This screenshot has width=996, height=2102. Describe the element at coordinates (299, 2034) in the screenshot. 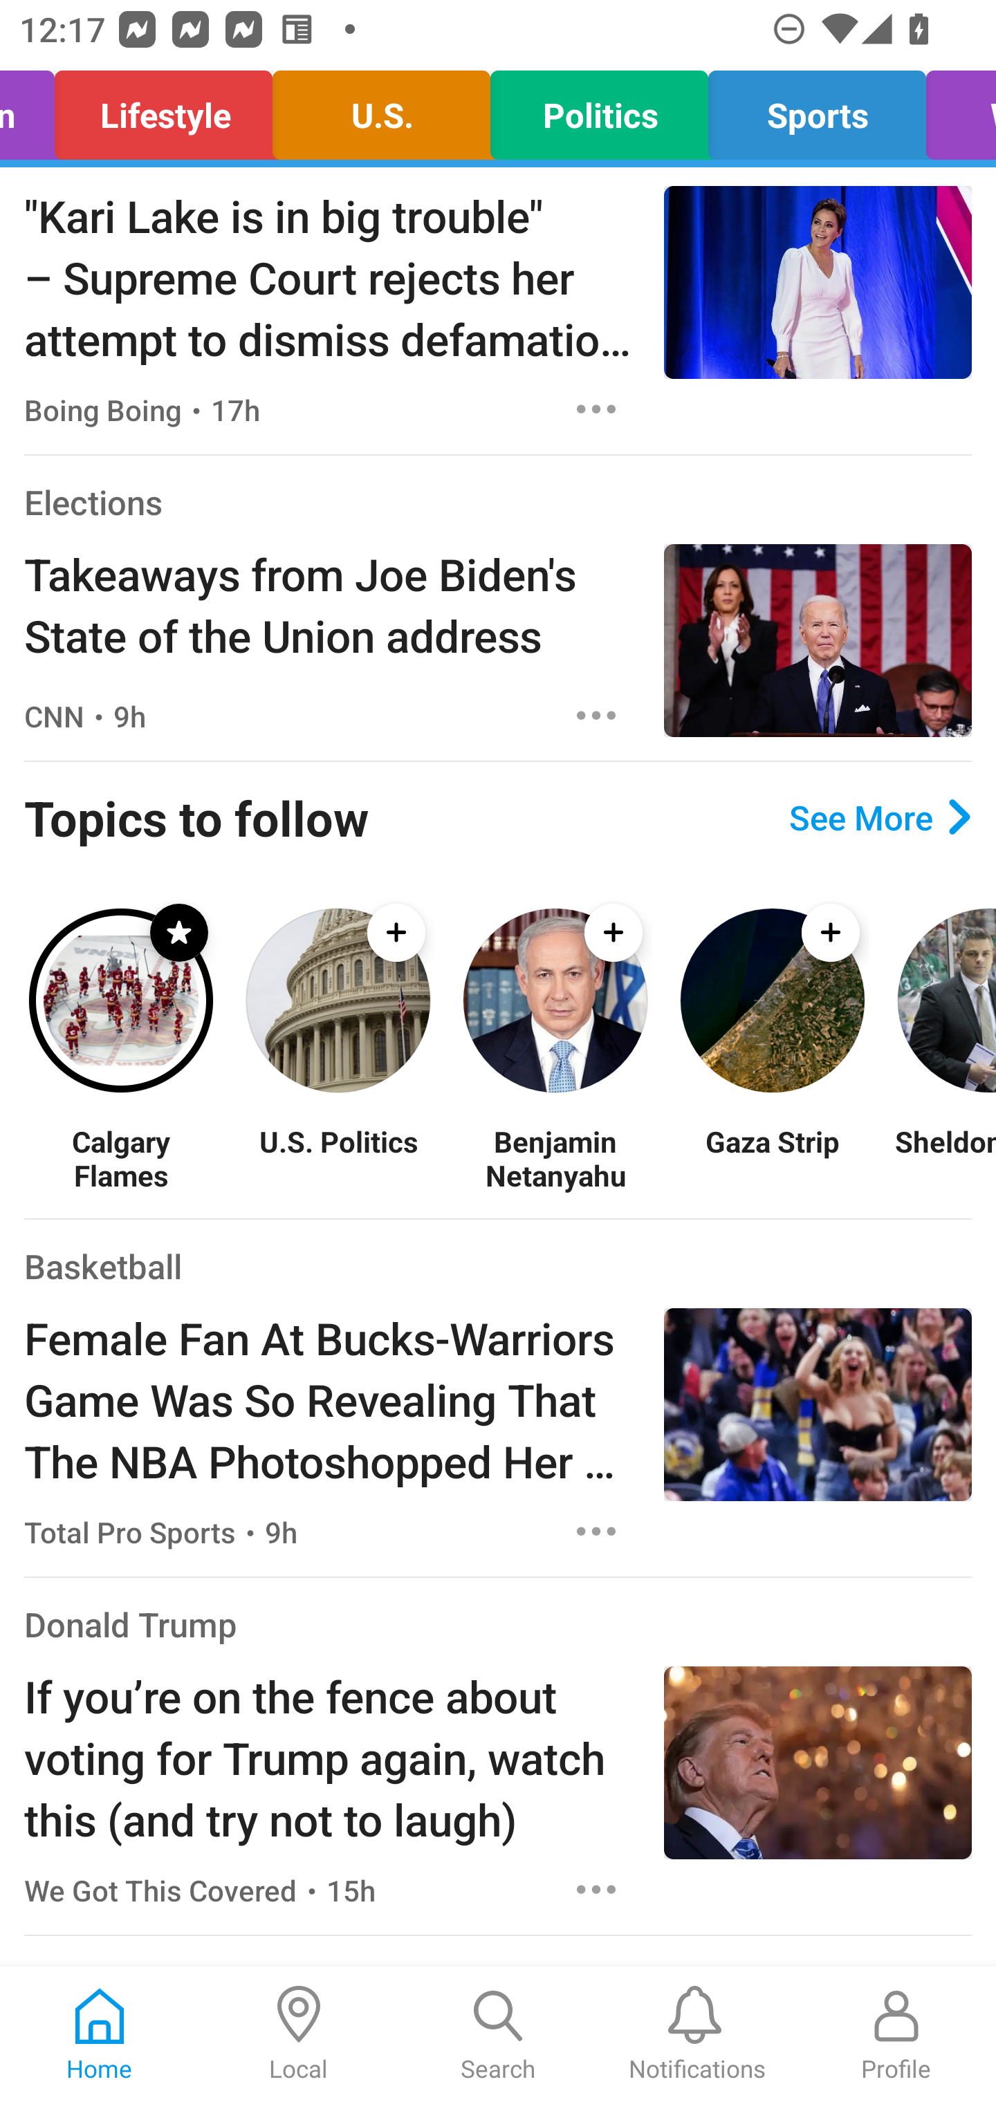

I see `Local` at that location.